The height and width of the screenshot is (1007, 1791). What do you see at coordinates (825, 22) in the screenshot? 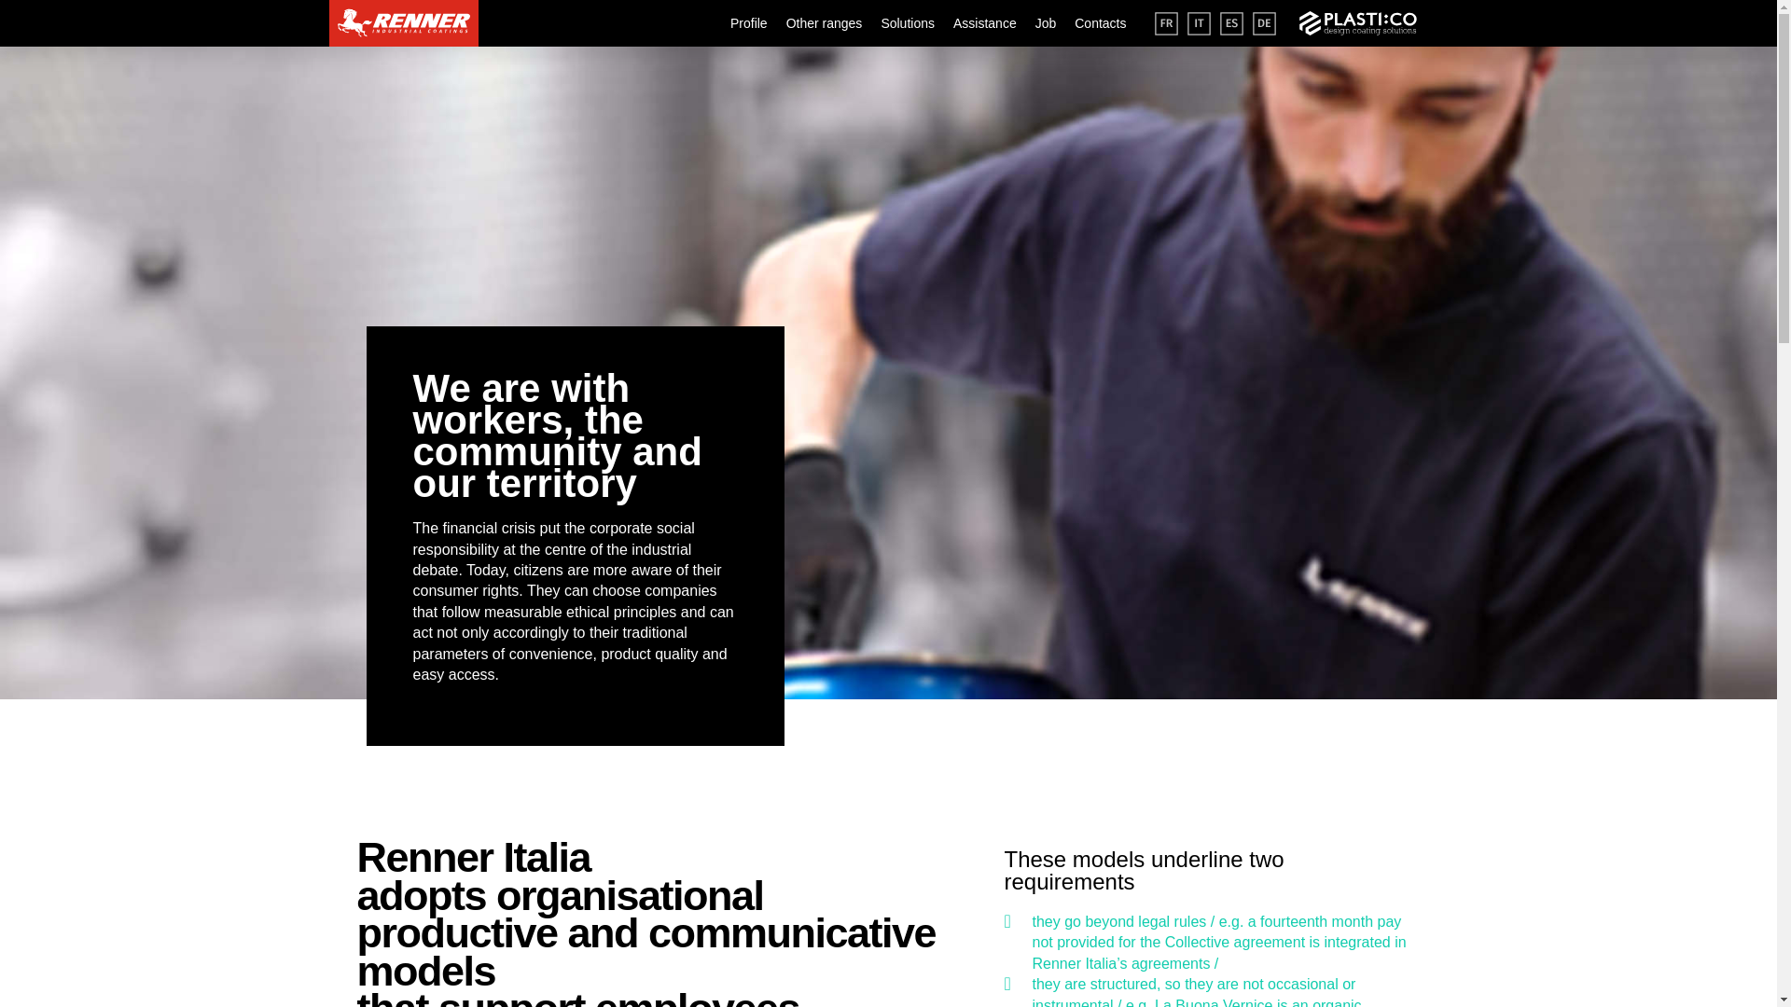
I see `Other ranges` at bounding box center [825, 22].